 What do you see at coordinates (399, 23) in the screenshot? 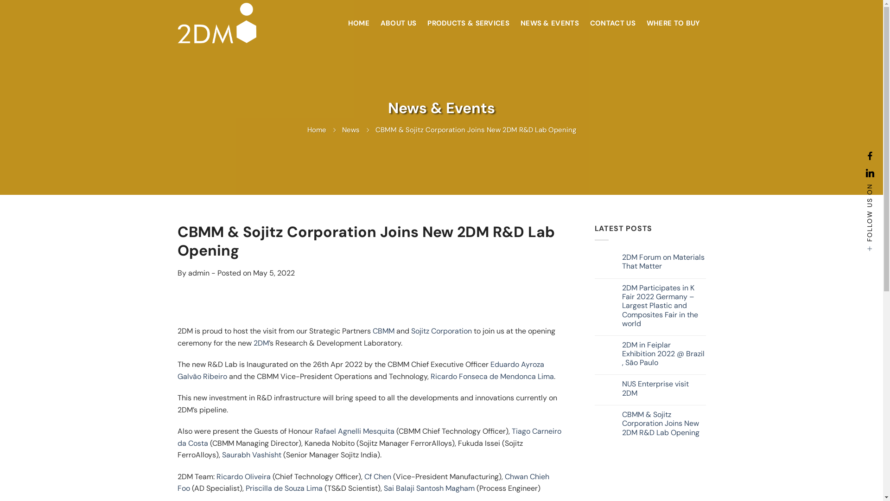
I see `ABOUT US` at bounding box center [399, 23].